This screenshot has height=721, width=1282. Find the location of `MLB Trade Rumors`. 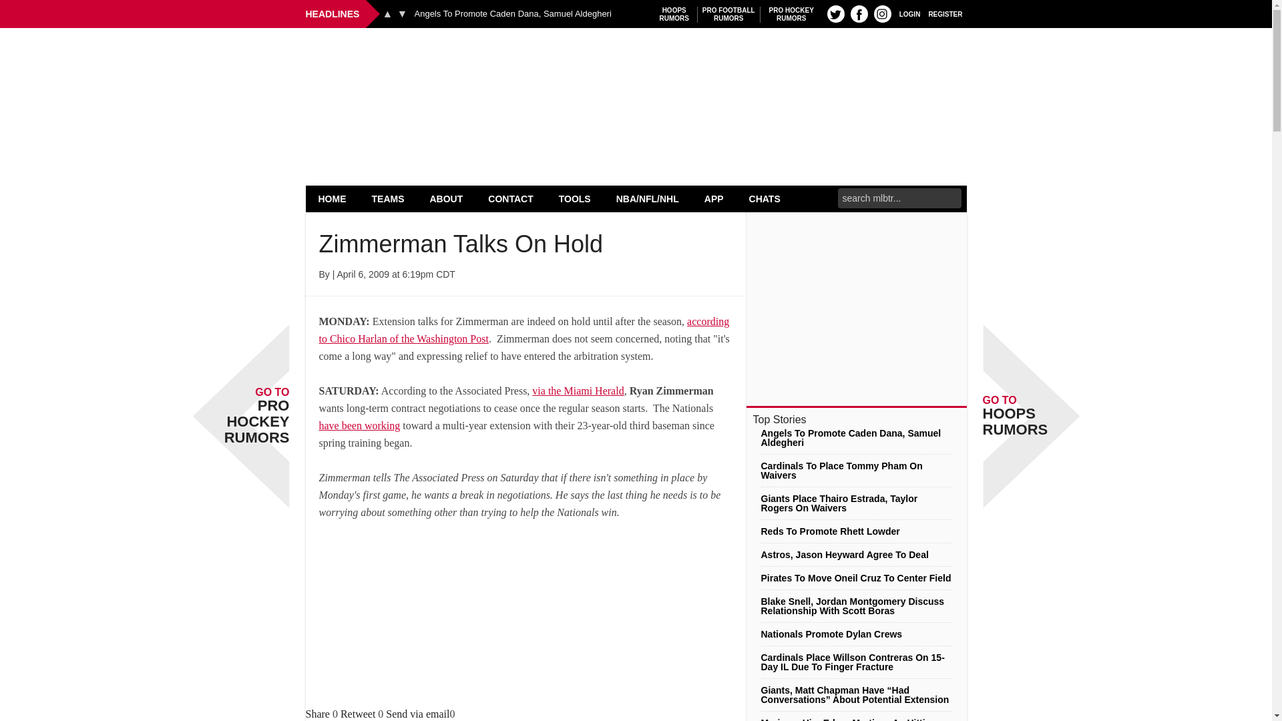

MLB Trade Rumors is located at coordinates (388, 198).